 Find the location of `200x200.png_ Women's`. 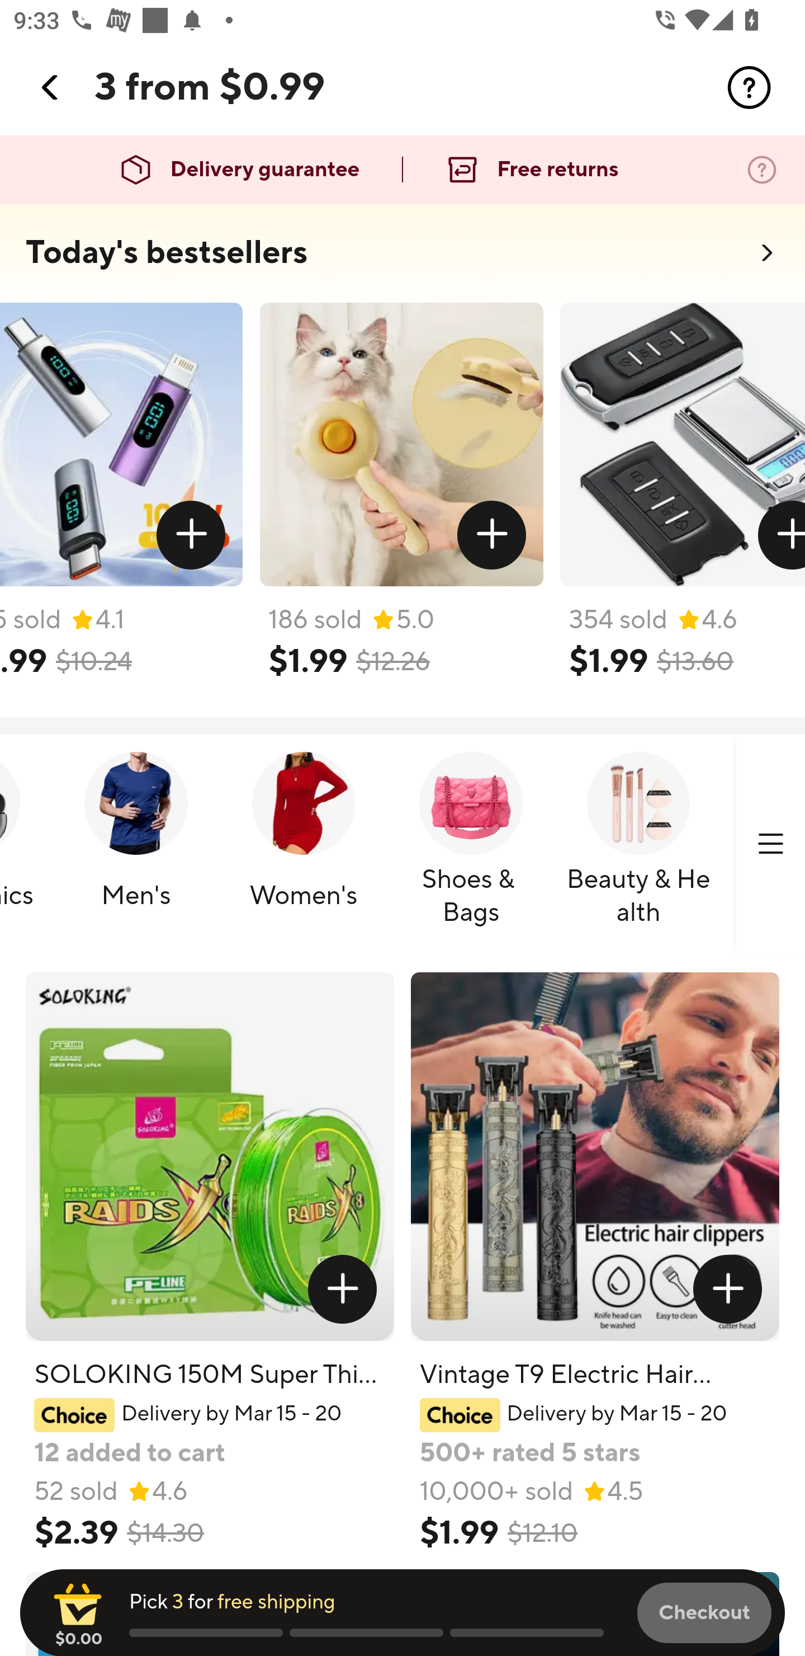

200x200.png_ Women's is located at coordinates (303, 845).